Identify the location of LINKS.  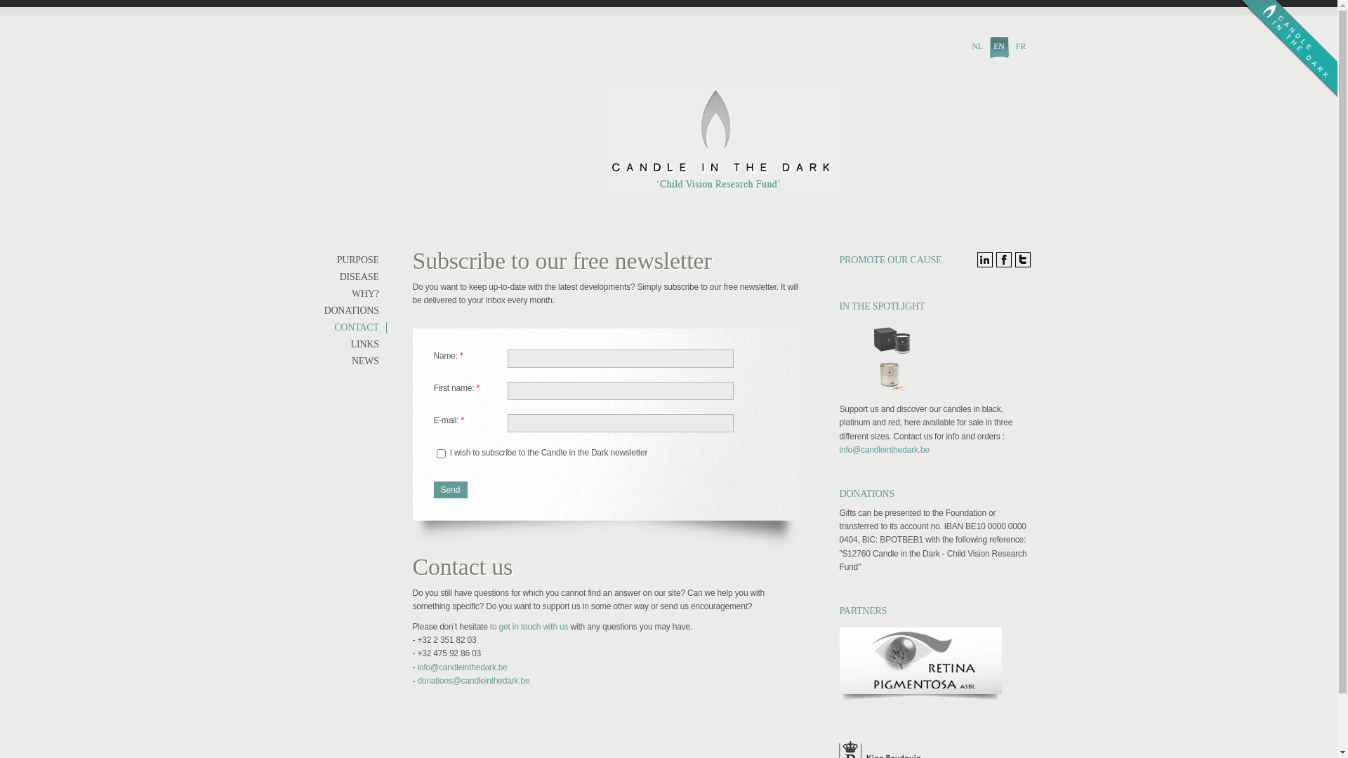
(355, 345).